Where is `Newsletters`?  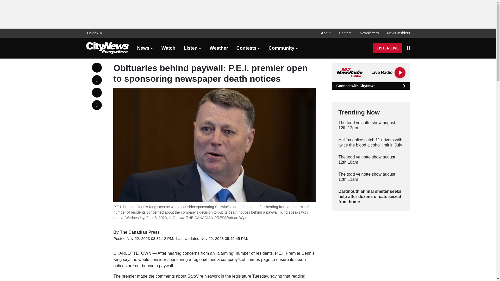
Newsletters is located at coordinates (369, 33).